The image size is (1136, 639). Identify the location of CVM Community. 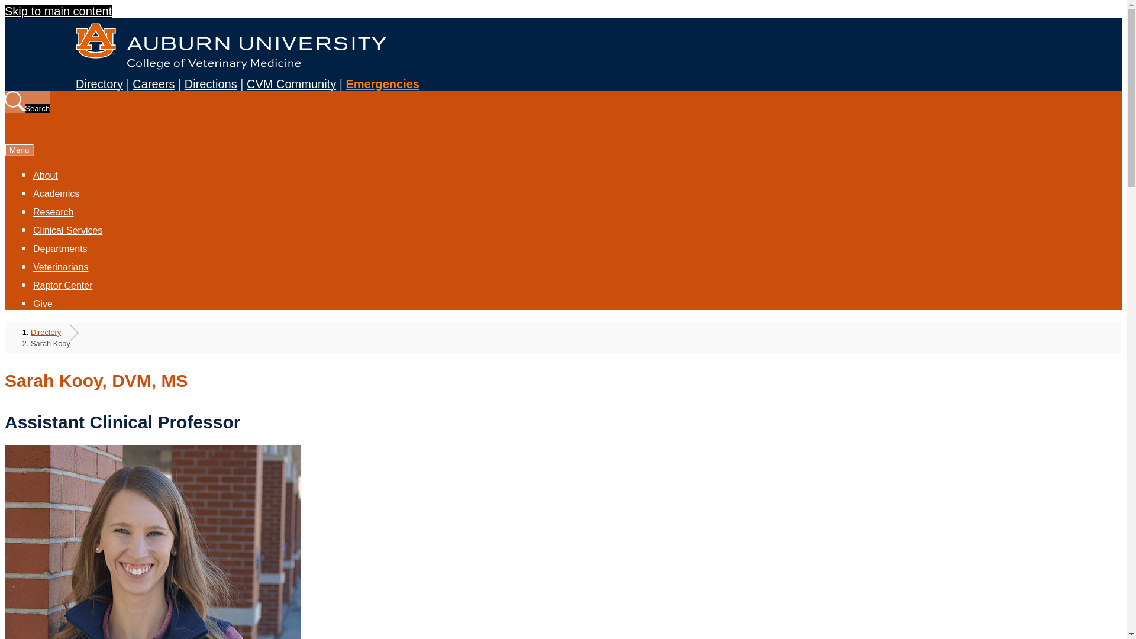
(291, 84).